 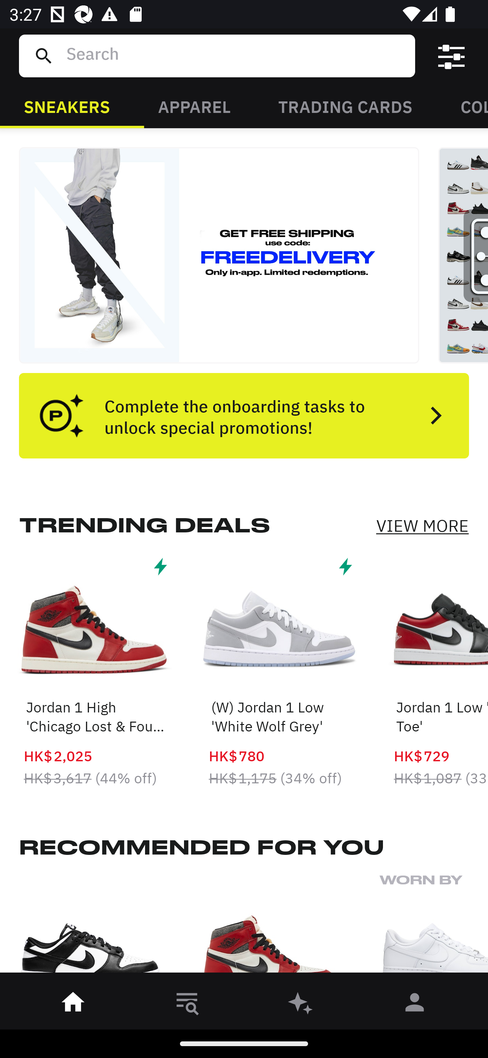 What do you see at coordinates (67, 106) in the screenshot?
I see `SNEAKERS` at bounding box center [67, 106].